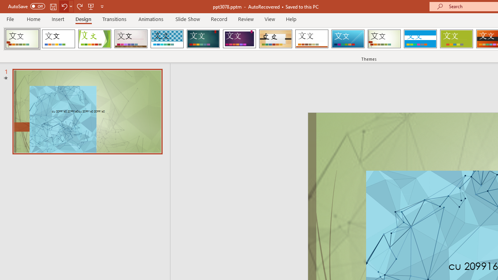 The width and height of the screenshot is (498, 280). I want to click on Basis, so click(456, 39).